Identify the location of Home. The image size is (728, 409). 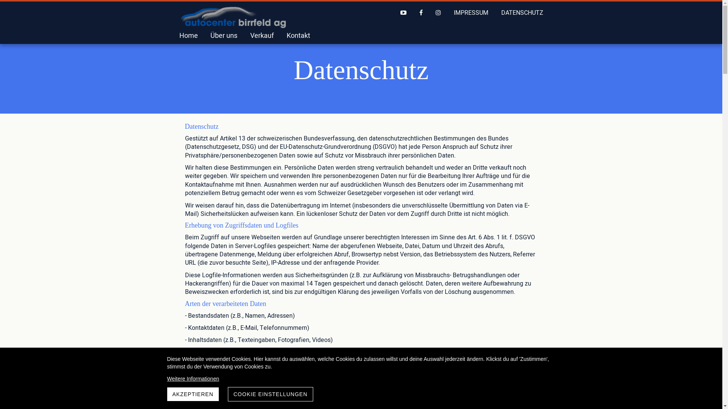
(188, 36).